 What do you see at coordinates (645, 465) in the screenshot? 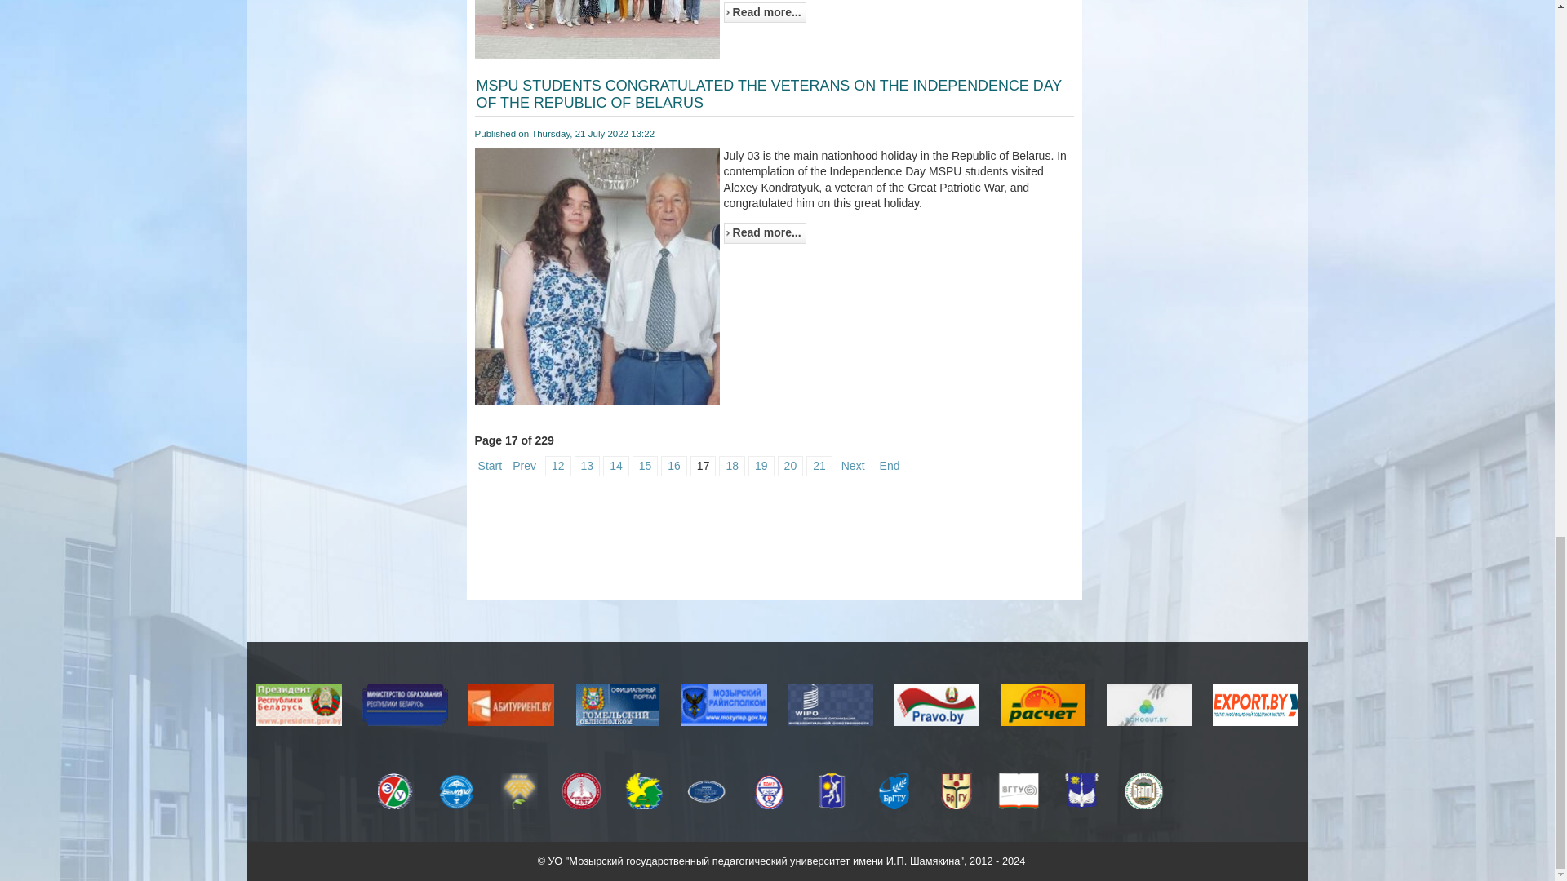
I see `15` at bounding box center [645, 465].